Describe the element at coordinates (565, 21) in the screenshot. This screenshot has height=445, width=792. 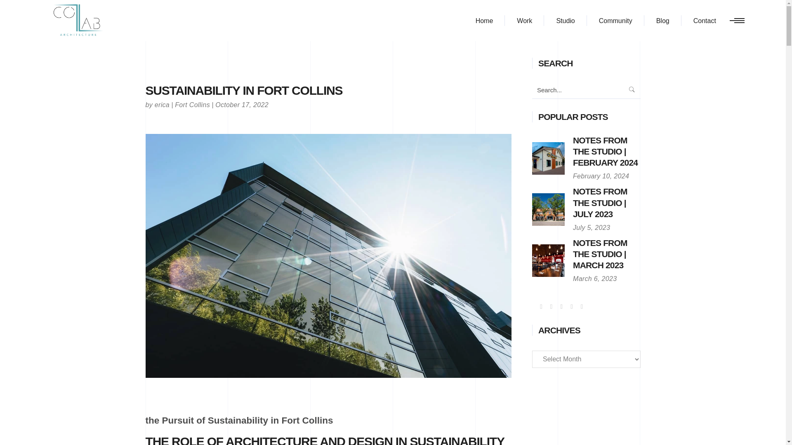
I see `Studio` at that location.